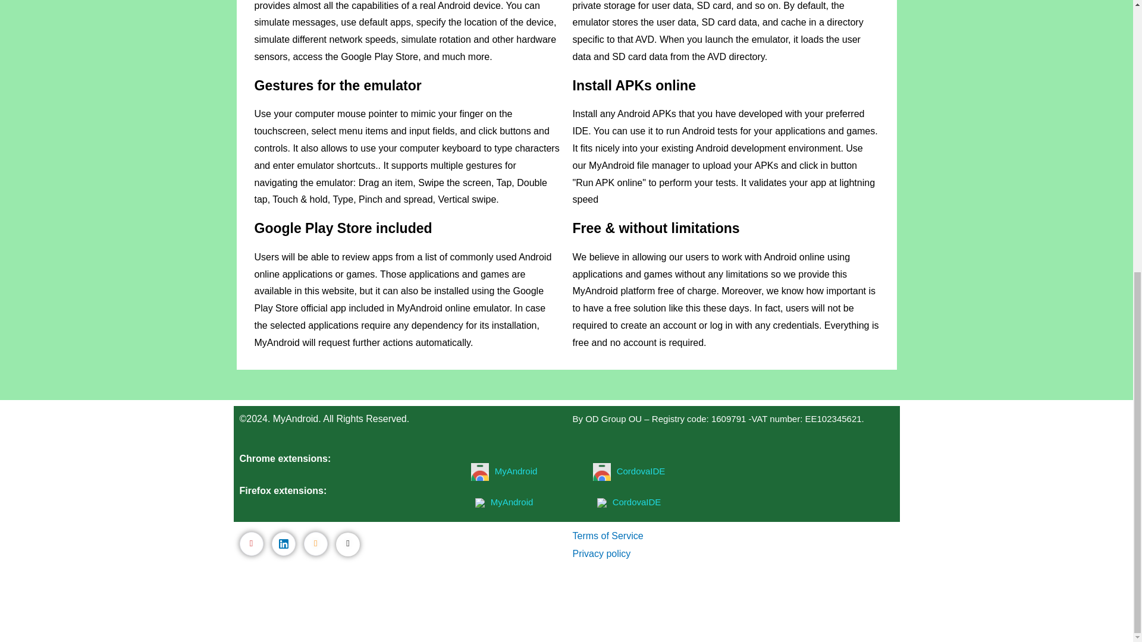 This screenshot has width=1142, height=642. What do you see at coordinates (601, 553) in the screenshot?
I see `Privacy policy` at bounding box center [601, 553].